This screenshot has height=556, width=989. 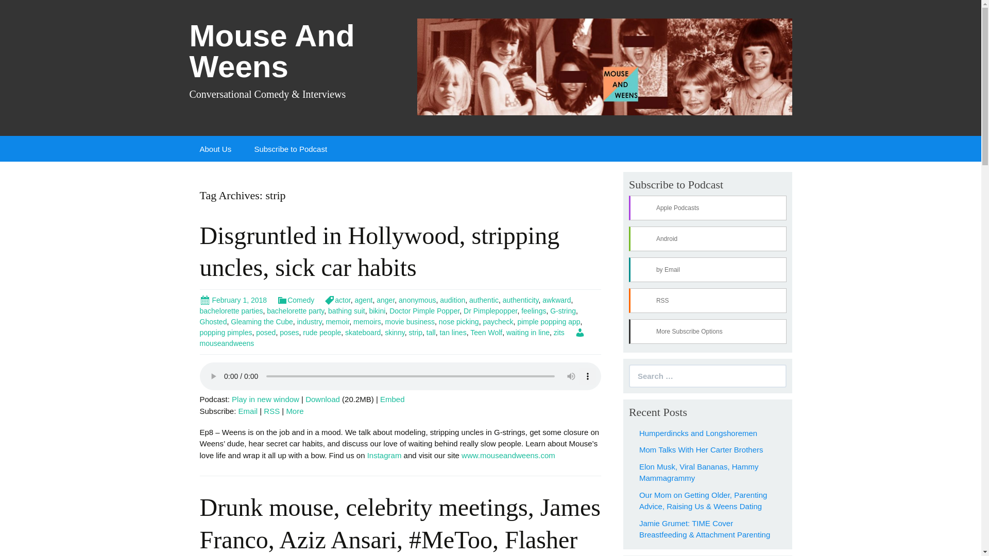 What do you see at coordinates (367, 321) in the screenshot?
I see `memoirs` at bounding box center [367, 321].